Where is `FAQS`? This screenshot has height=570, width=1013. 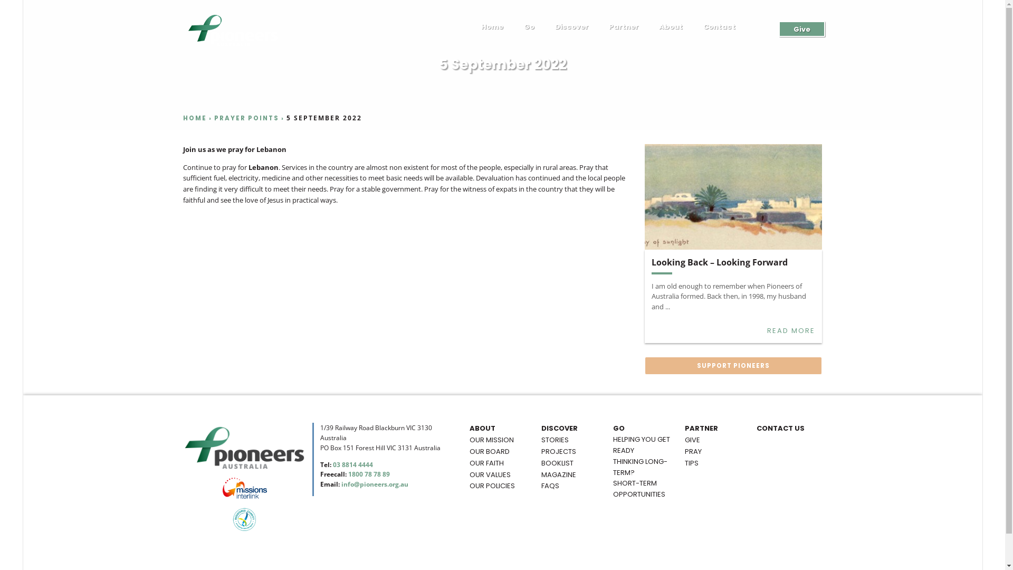
FAQS is located at coordinates (550, 487).